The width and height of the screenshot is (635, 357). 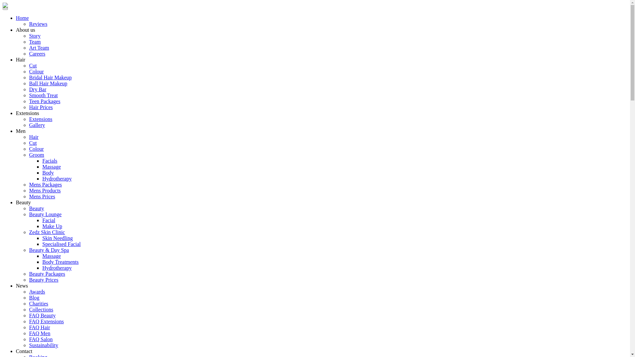 What do you see at coordinates (44, 95) in the screenshot?
I see `Smooth Treat` at bounding box center [44, 95].